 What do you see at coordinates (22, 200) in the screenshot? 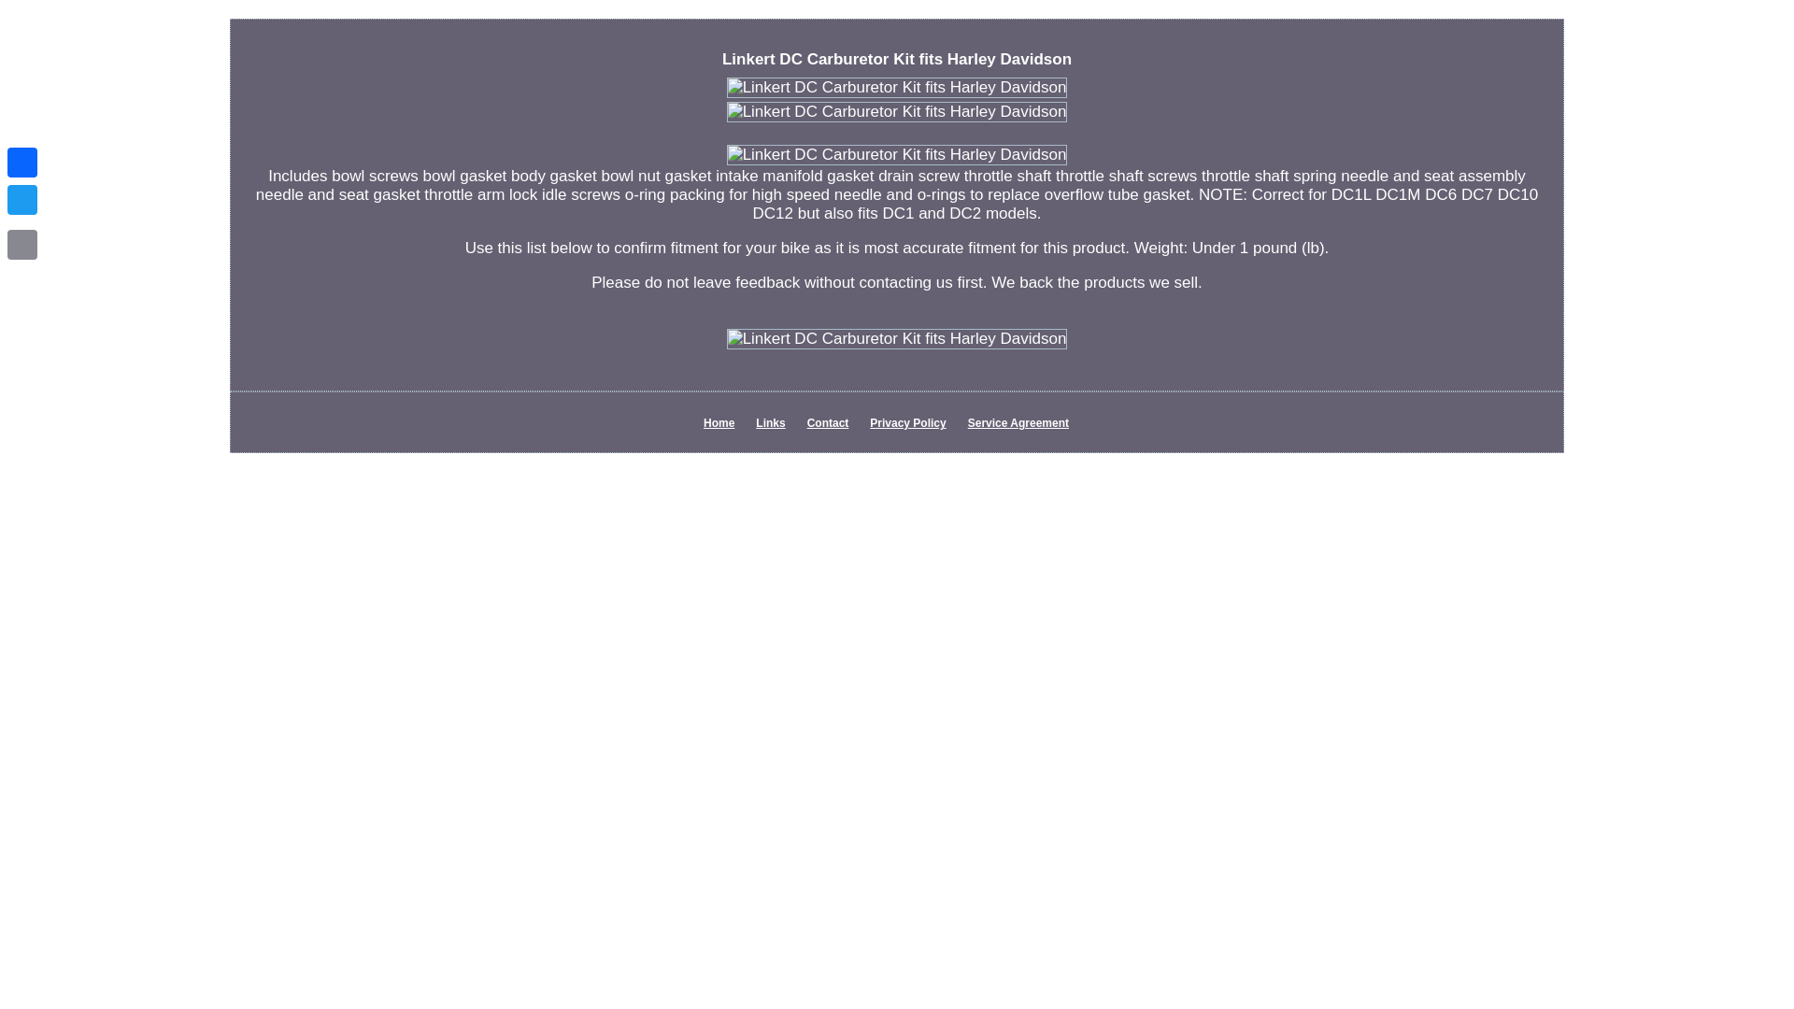
I see `Twitter` at bounding box center [22, 200].